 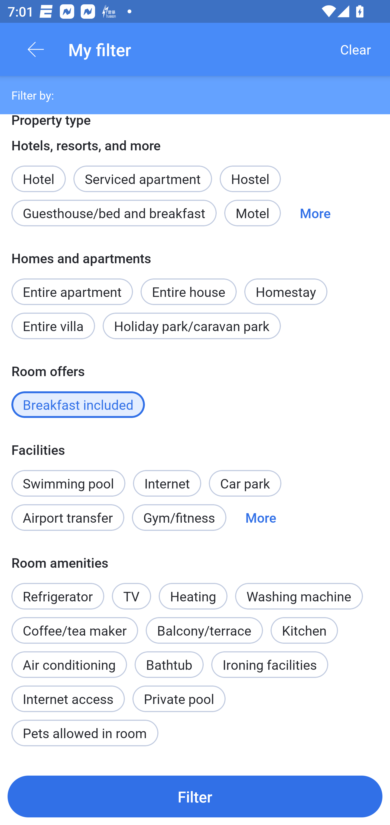 What do you see at coordinates (195, 796) in the screenshot?
I see `Filter` at bounding box center [195, 796].